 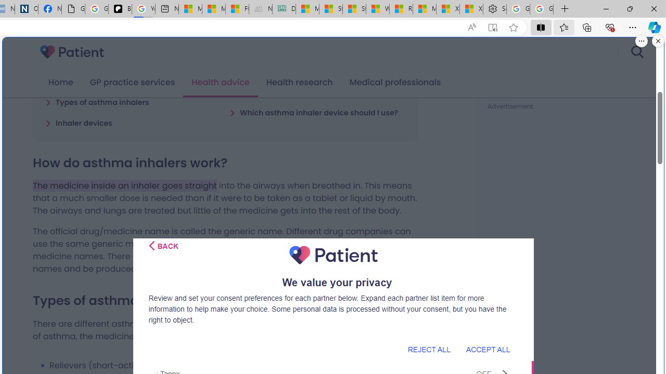 What do you see at coordinates (317, 87) in the screenshot?
I see `Are there any side-effects from asthma inhalers?` at bounding box center [317, 87].